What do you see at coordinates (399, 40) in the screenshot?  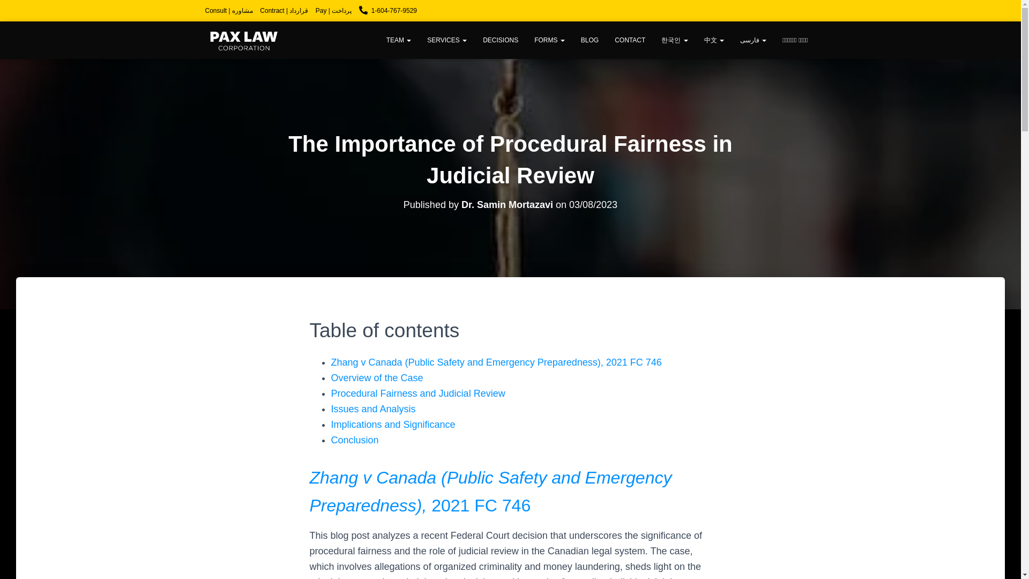 I see `Team` at bounding box center [399, 40].